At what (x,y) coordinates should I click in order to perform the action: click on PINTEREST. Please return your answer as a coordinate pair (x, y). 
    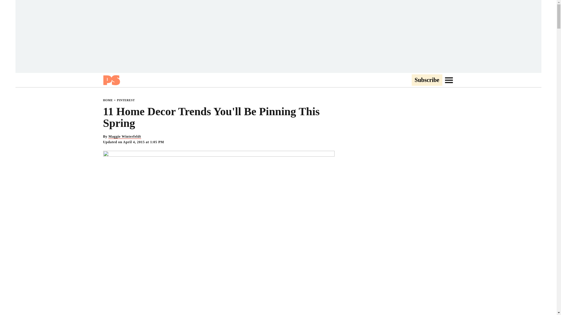
    Looking at the image, I should click on (126, 100).